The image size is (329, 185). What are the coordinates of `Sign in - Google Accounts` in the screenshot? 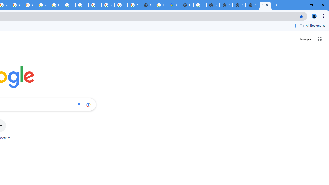 It's located at (121, 5).